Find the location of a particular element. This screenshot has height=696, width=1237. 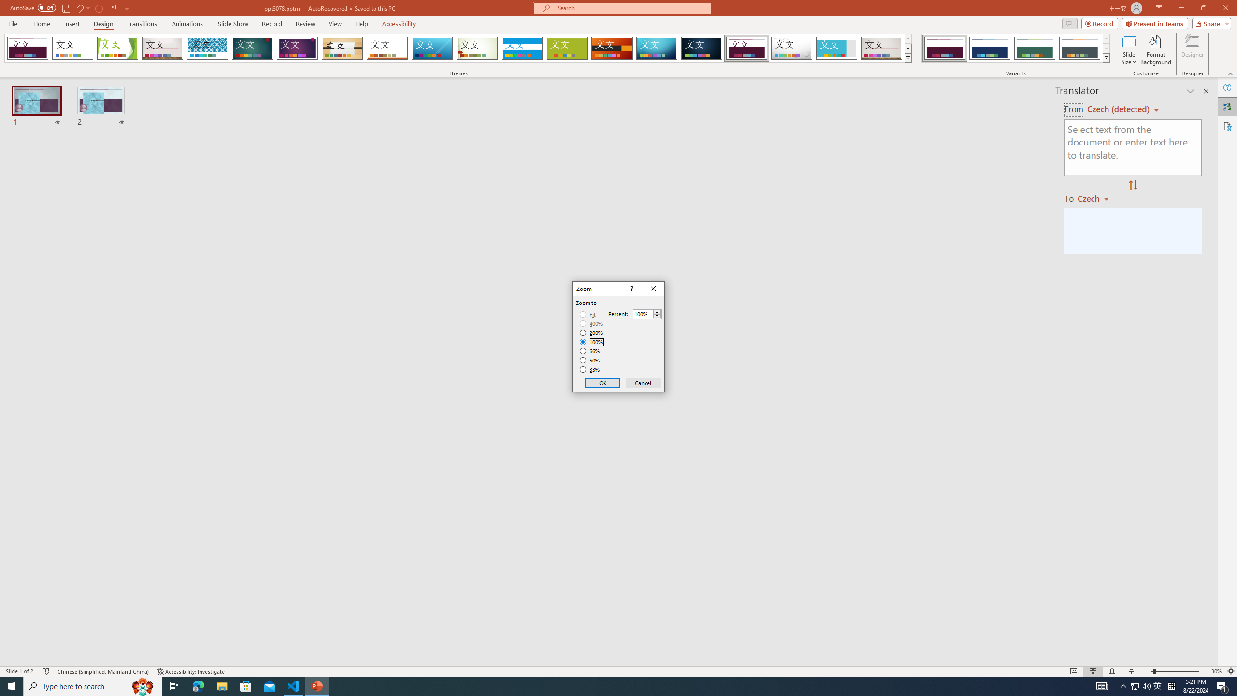

Accessibility is located at coordinates (1227, 126).